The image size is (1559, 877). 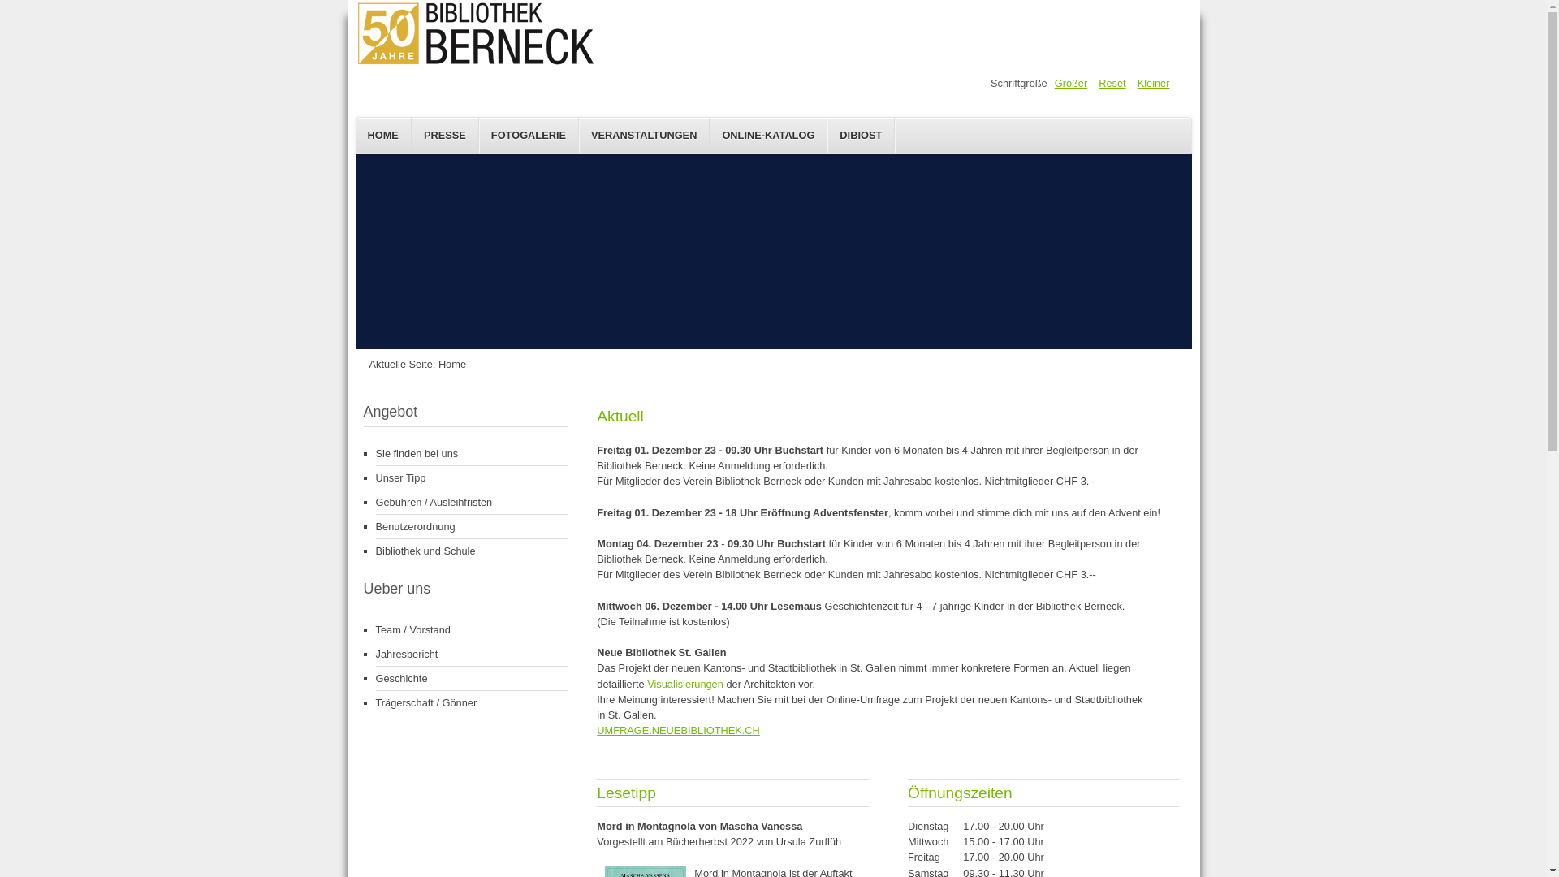 What do you see at coordinates (472, 679) in the screenshot?
I see `Geschichte` at bounding box center [472, 679].